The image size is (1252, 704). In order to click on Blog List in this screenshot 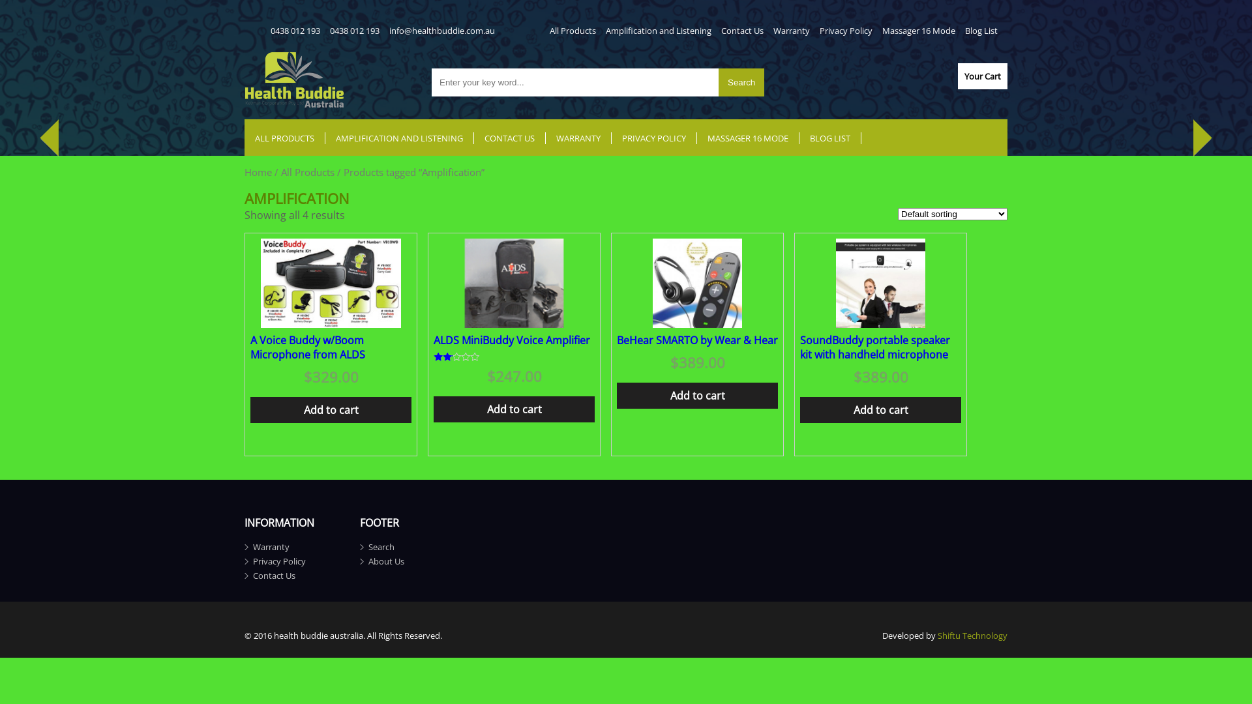, I will do `click(981, 31)`.